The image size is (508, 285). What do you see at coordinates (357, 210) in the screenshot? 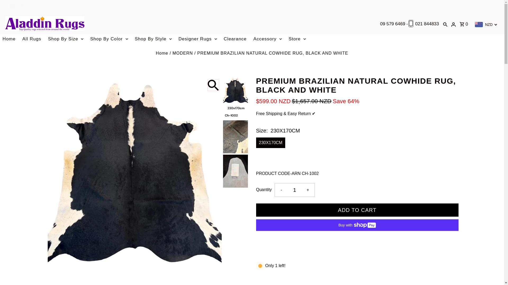
I see `ADD TO CART` at bounding box center [357, 210].